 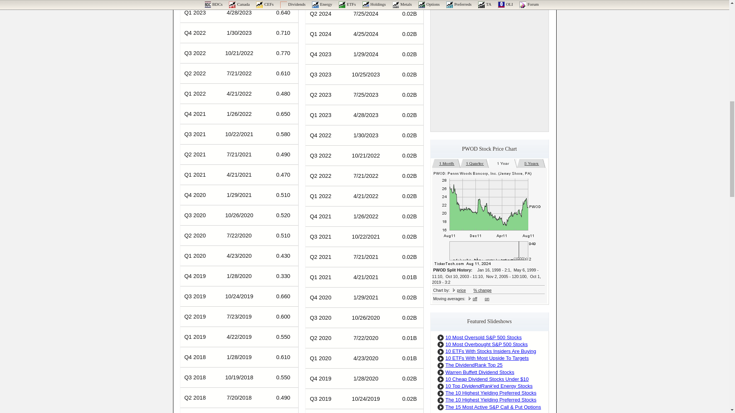 I want to click on off, so click(x=475, y=299).